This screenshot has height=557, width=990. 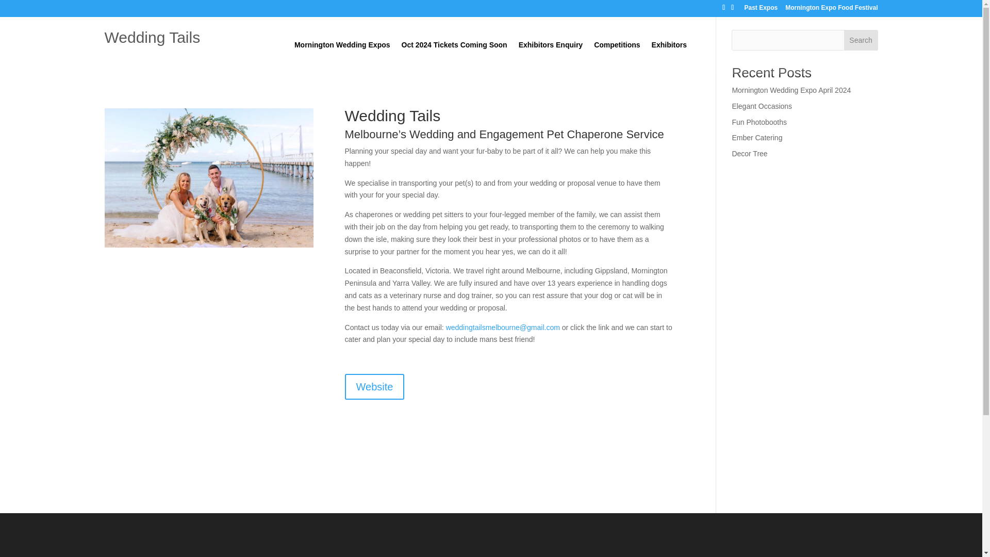 I want to click on Exhibitors, so click(x=669, y=57).